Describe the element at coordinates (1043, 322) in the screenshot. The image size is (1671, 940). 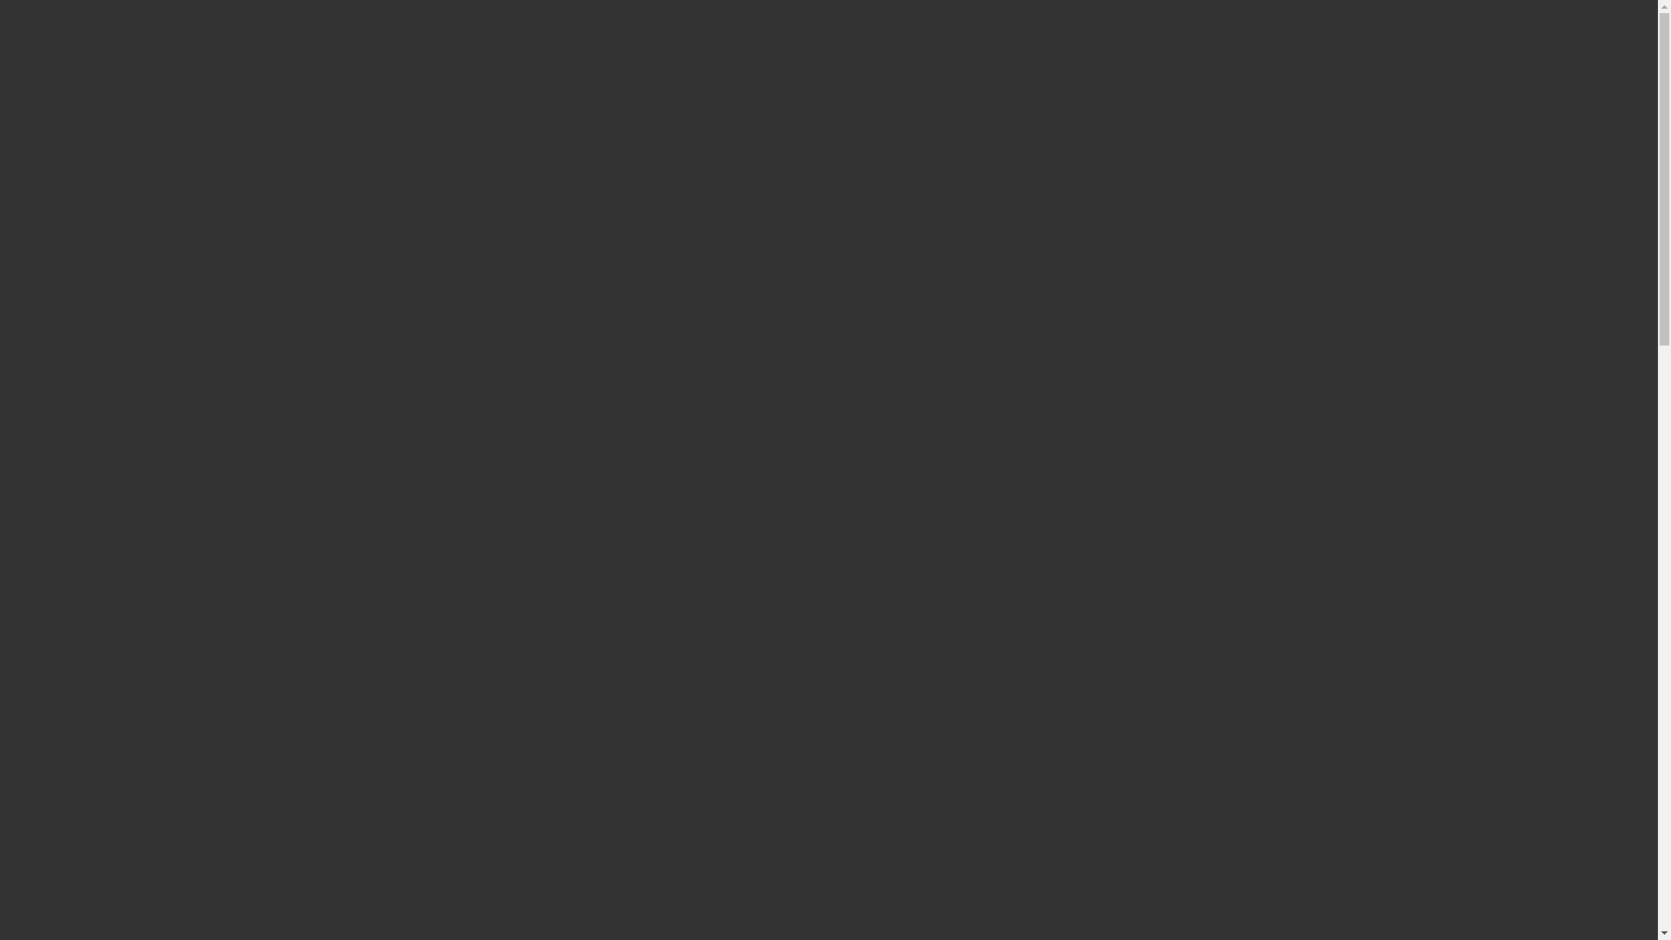
I see `a temperature colder than outer space` at that location.